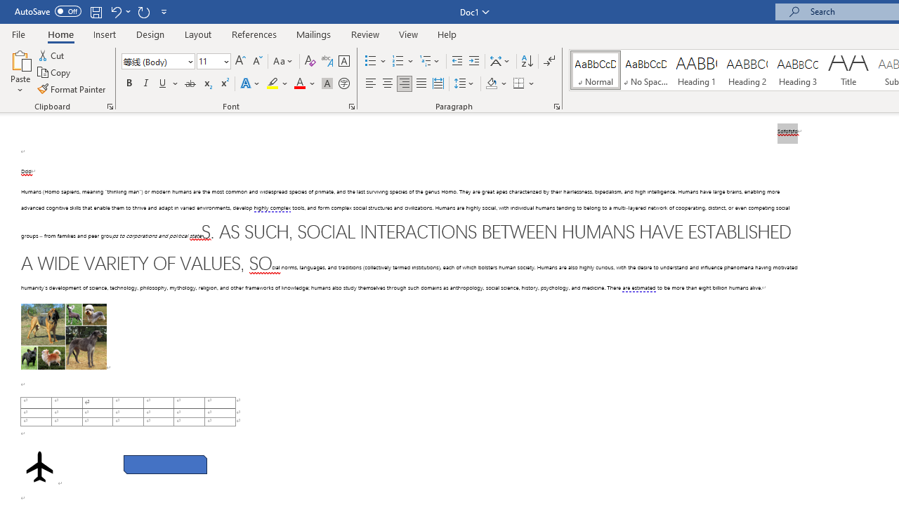 The height and width of the screenshot is (505, 899). I want to click on Repeat Paragraph Alignment, so click(143, 11).